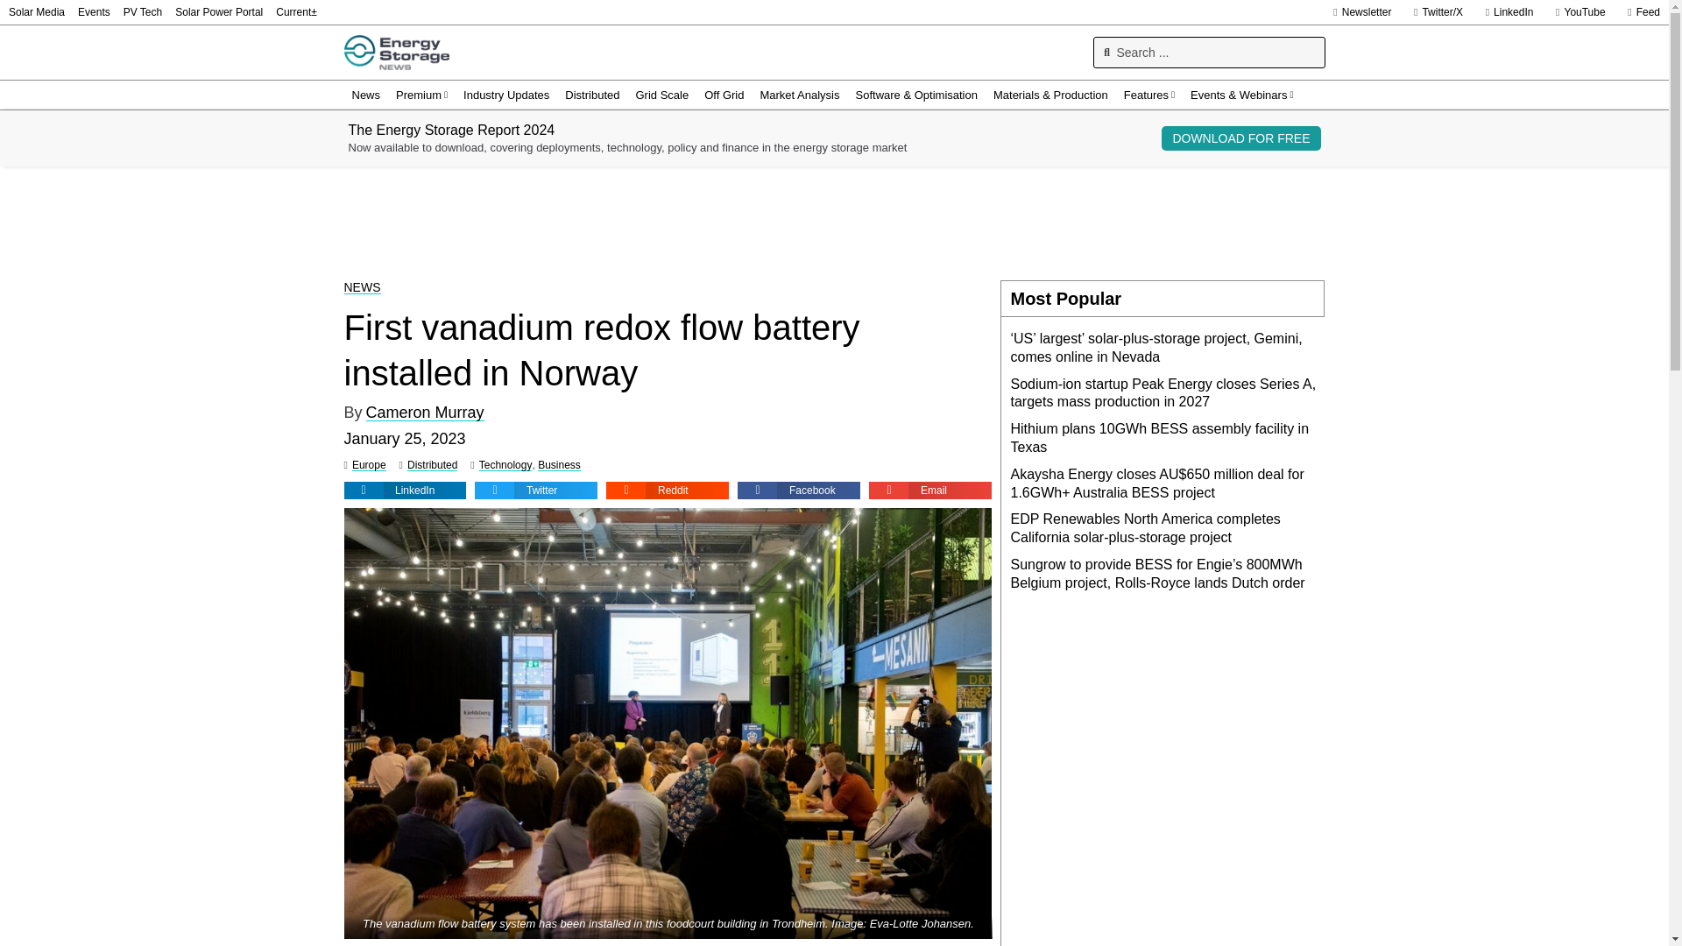 The height and width of the screenshot is (946, 1682). Describe the element at coordinates (724, 95) in the screenshot. I see `Off Grid` at that location.